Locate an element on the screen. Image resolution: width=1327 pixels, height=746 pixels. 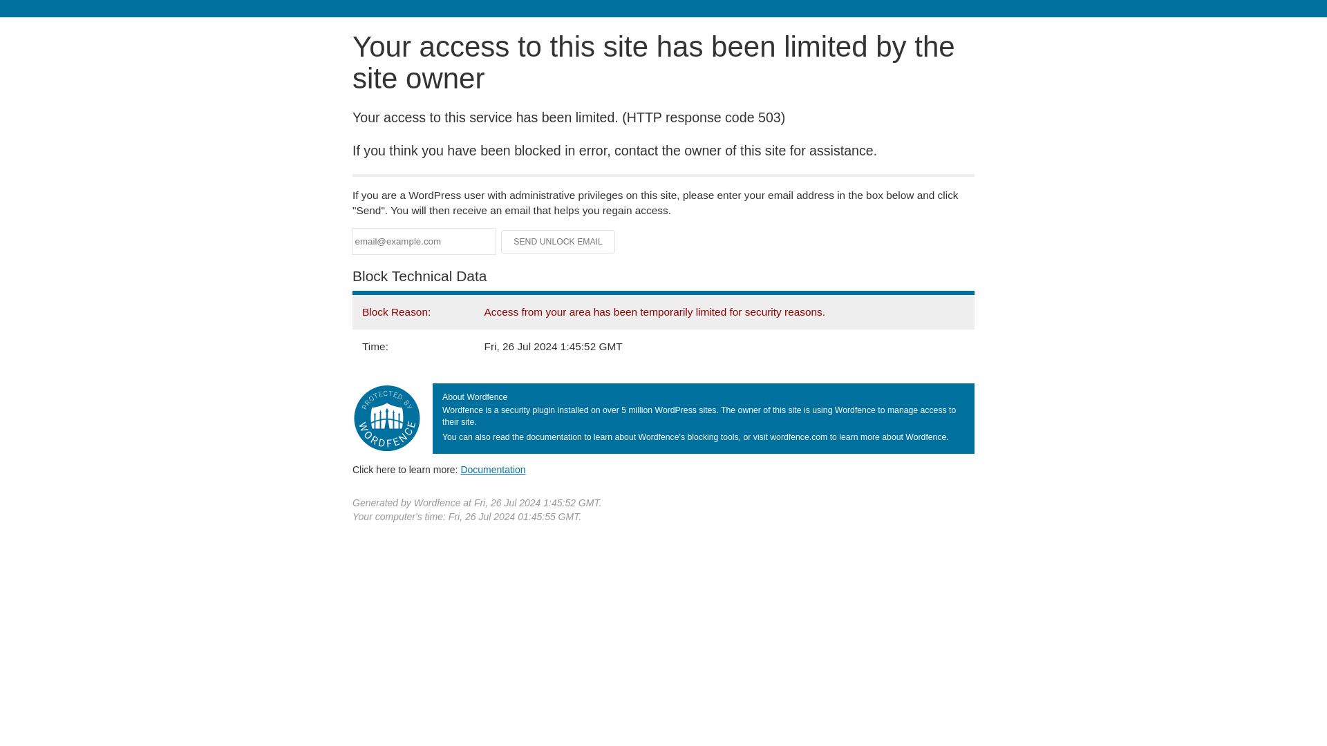
Documentation is located at coordinates (493, 469).